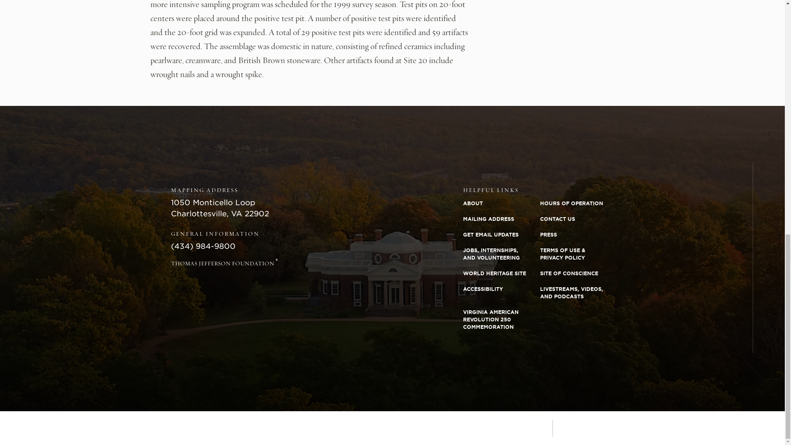 This screenshot has width=791, height=445. What do you see at coordinates (501, 273) in the screenshot?
I see `WORLD HERITAGE SITE` at bounding box center [501, 273].